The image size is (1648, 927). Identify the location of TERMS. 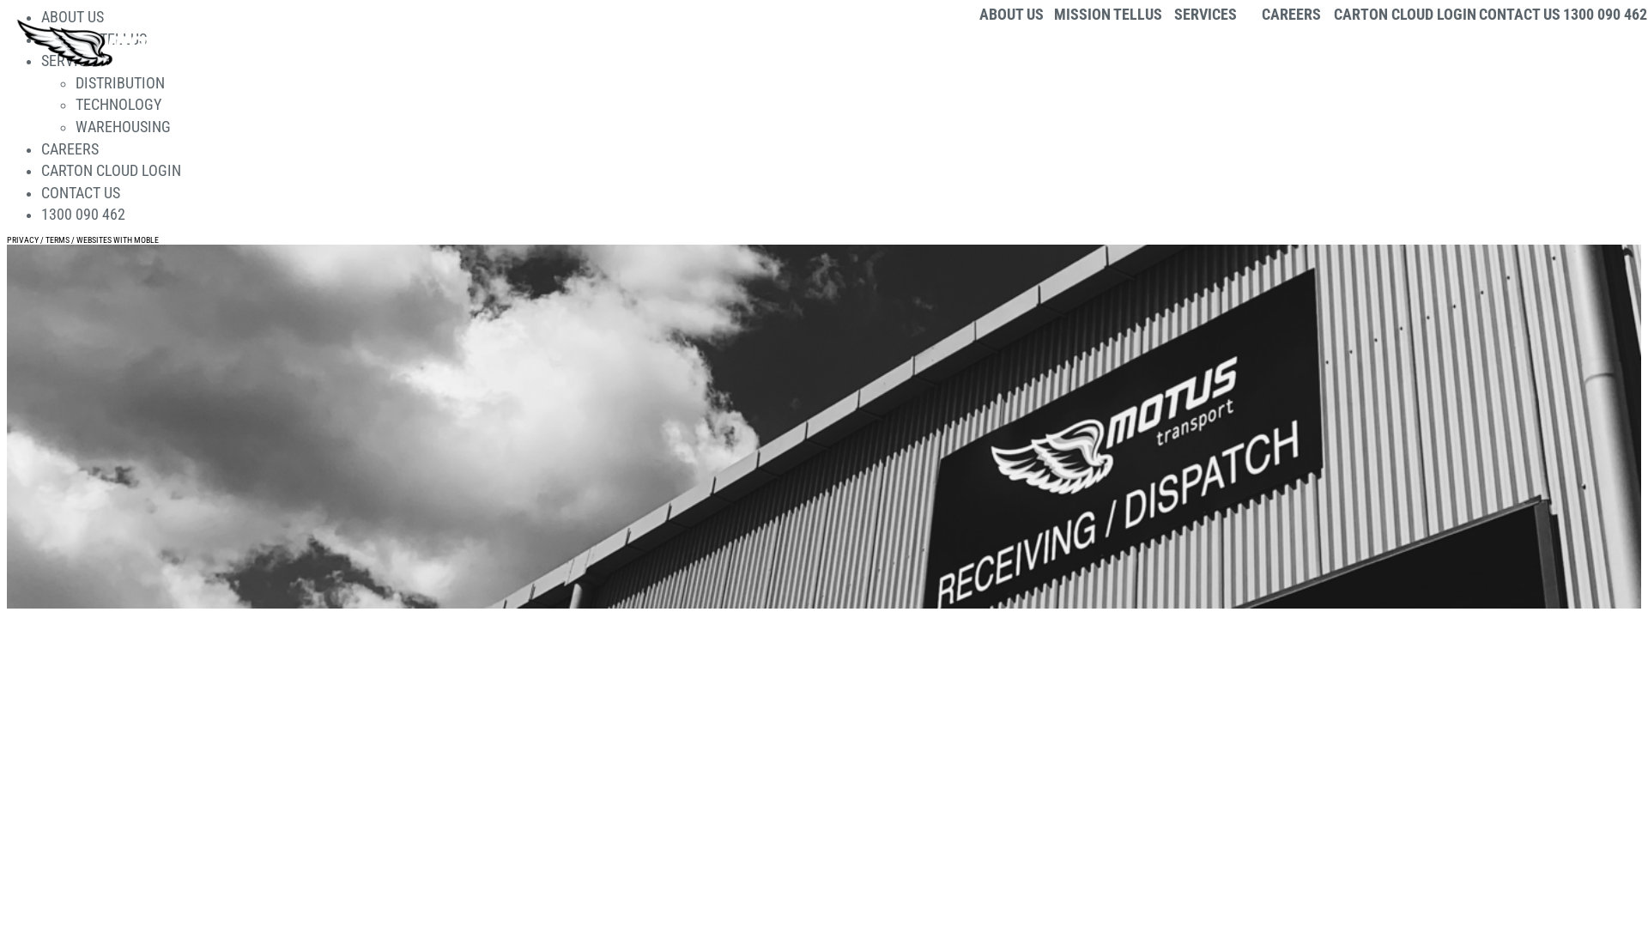
(58, 240).